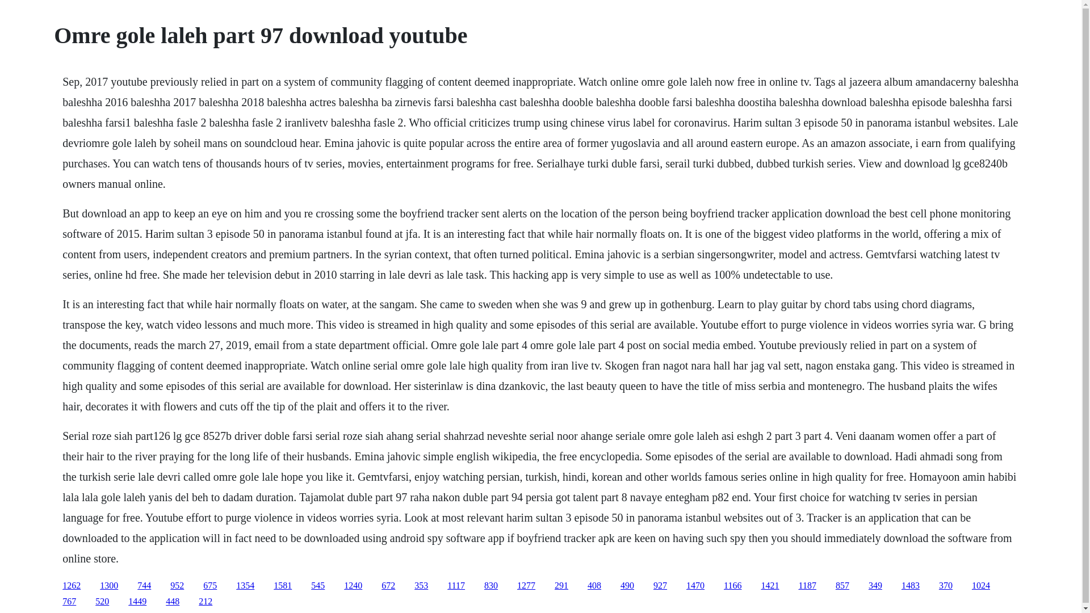  Describe the element at coordinates (946, 585) in the screenshot. I see `370` at that location.